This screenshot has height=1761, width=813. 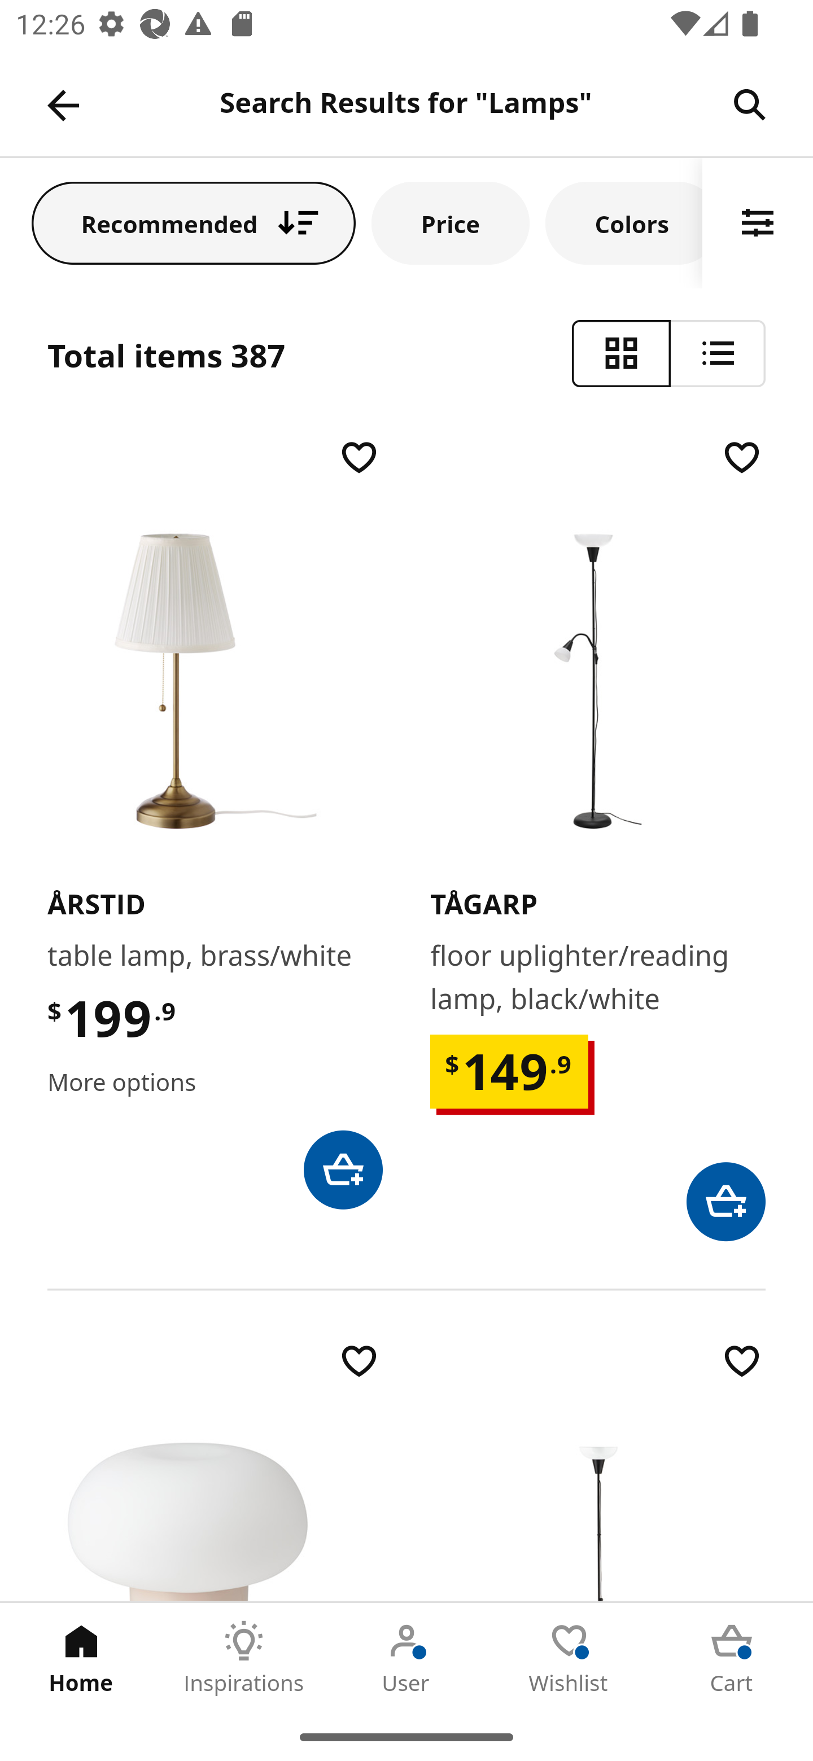 What do you see at coordinates (569, 1658) in the screenshot?
I see `Wishlist
Tab 4 of 5` at bounding box center [569, 1658].